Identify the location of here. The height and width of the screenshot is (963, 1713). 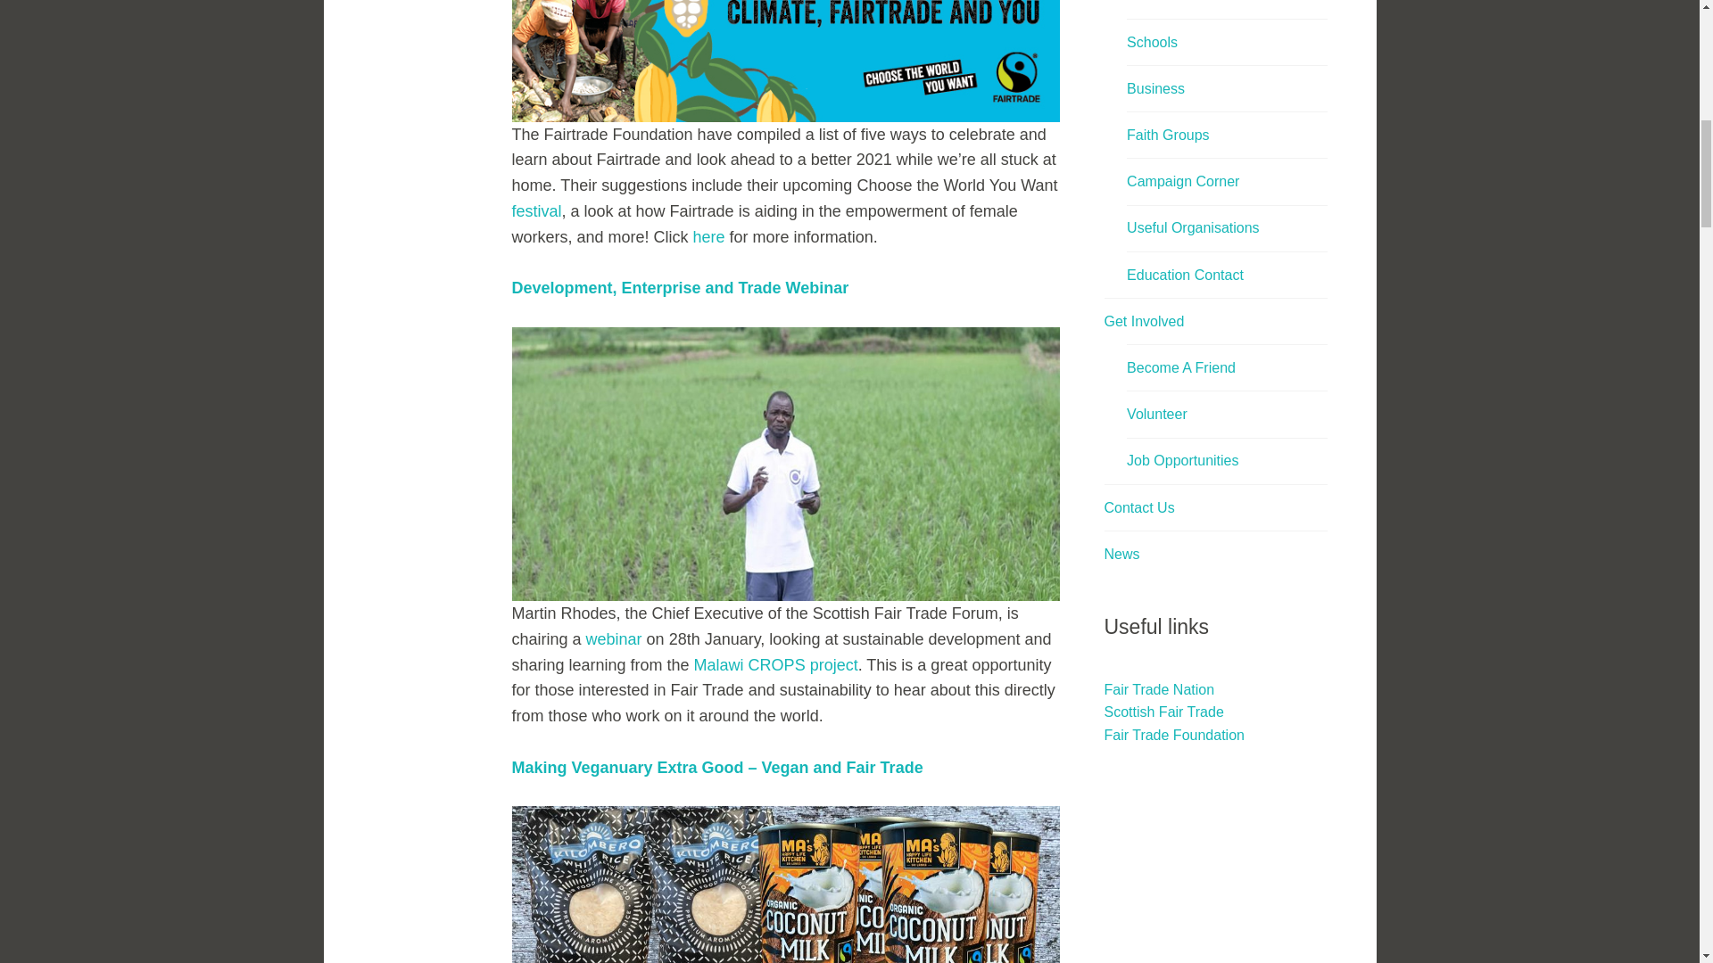
(708, 237).